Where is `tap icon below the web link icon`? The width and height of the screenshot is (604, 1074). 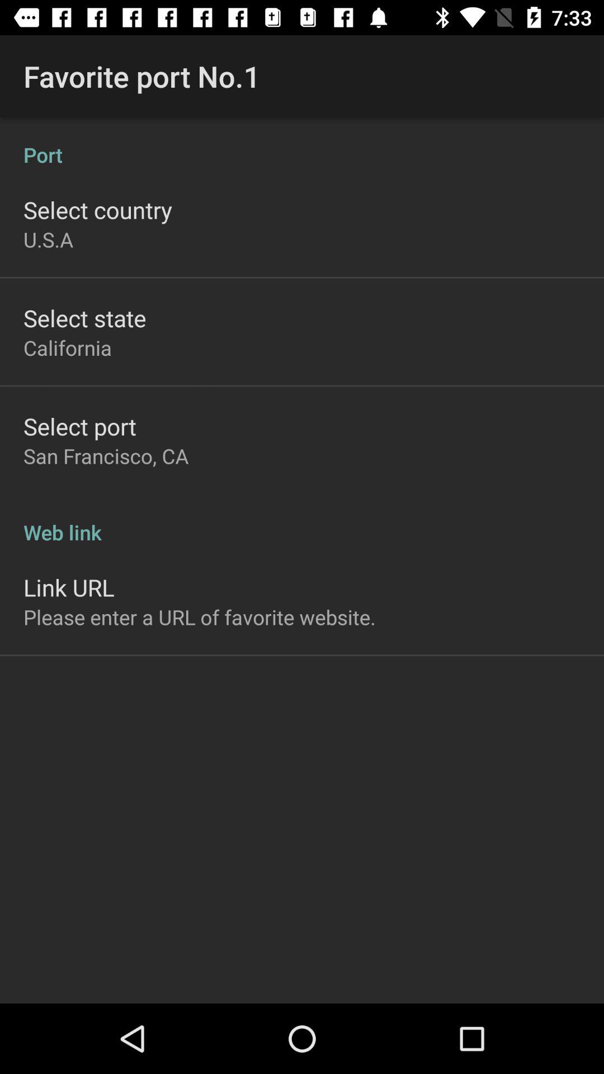 tap icon below the web link icon is located at coordinates (69, 587).